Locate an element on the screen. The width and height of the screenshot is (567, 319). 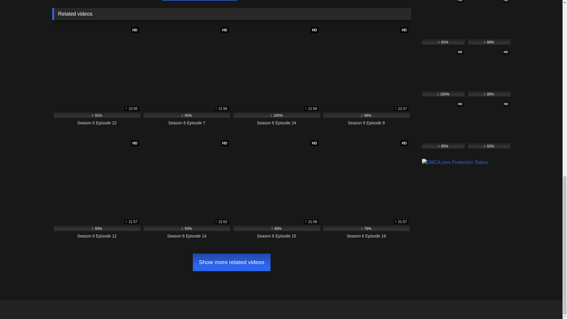
Season 1 Episode 20 is located at coordinates (489, 125).